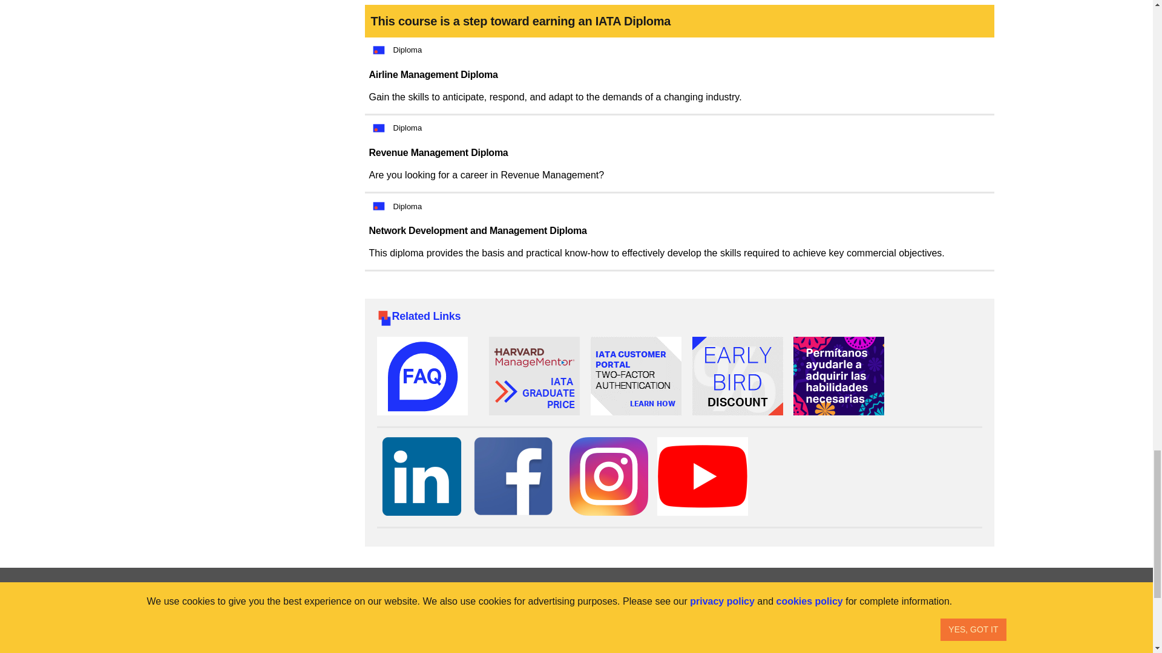 Image resolution: width=1162 pixels, height=653 pixels. What do you see at coordinates (512, 479) in the screenshot?
I see `Follow us on Facebook` at bounding box center [512, 479].